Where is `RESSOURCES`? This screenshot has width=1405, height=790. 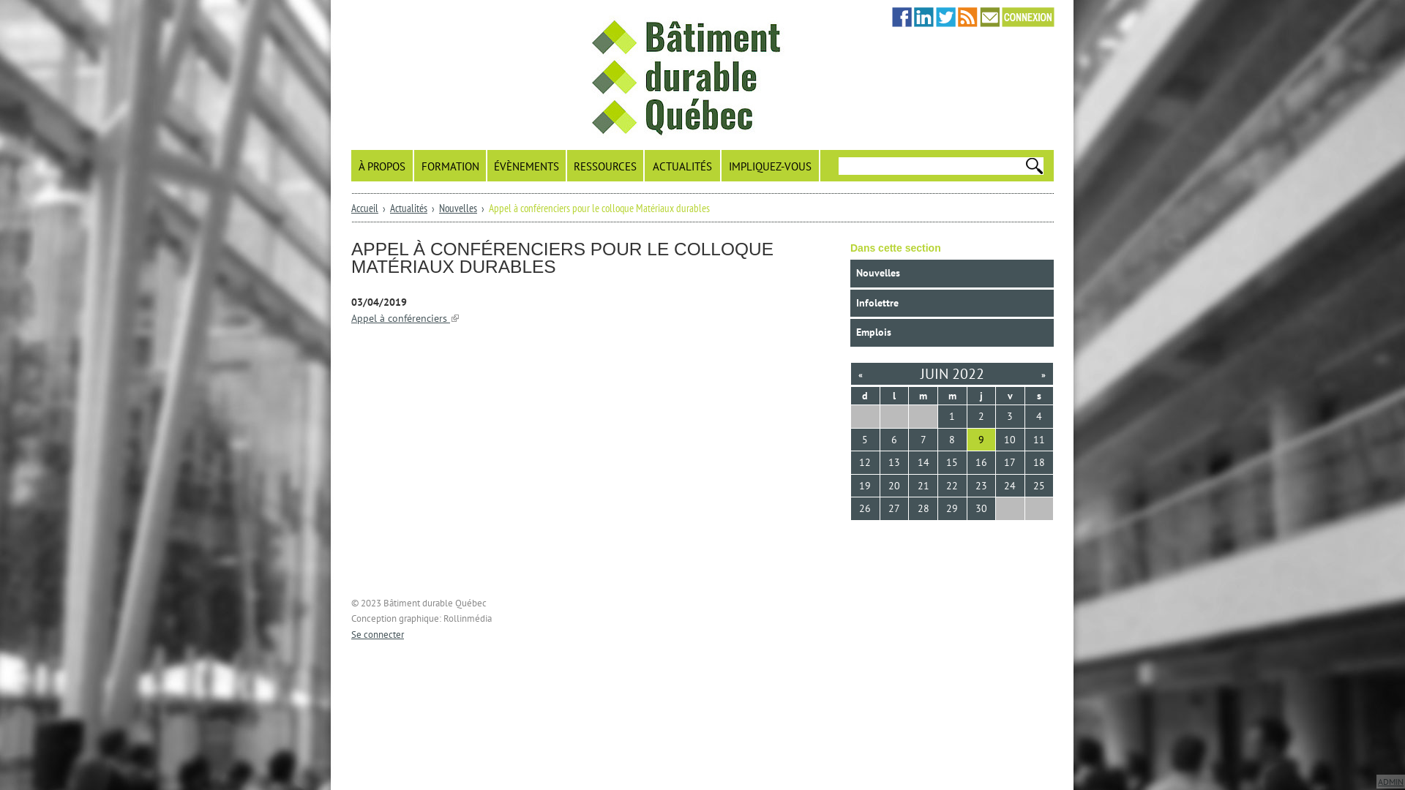 RESSOURCES is located at coordinates (606, 165).